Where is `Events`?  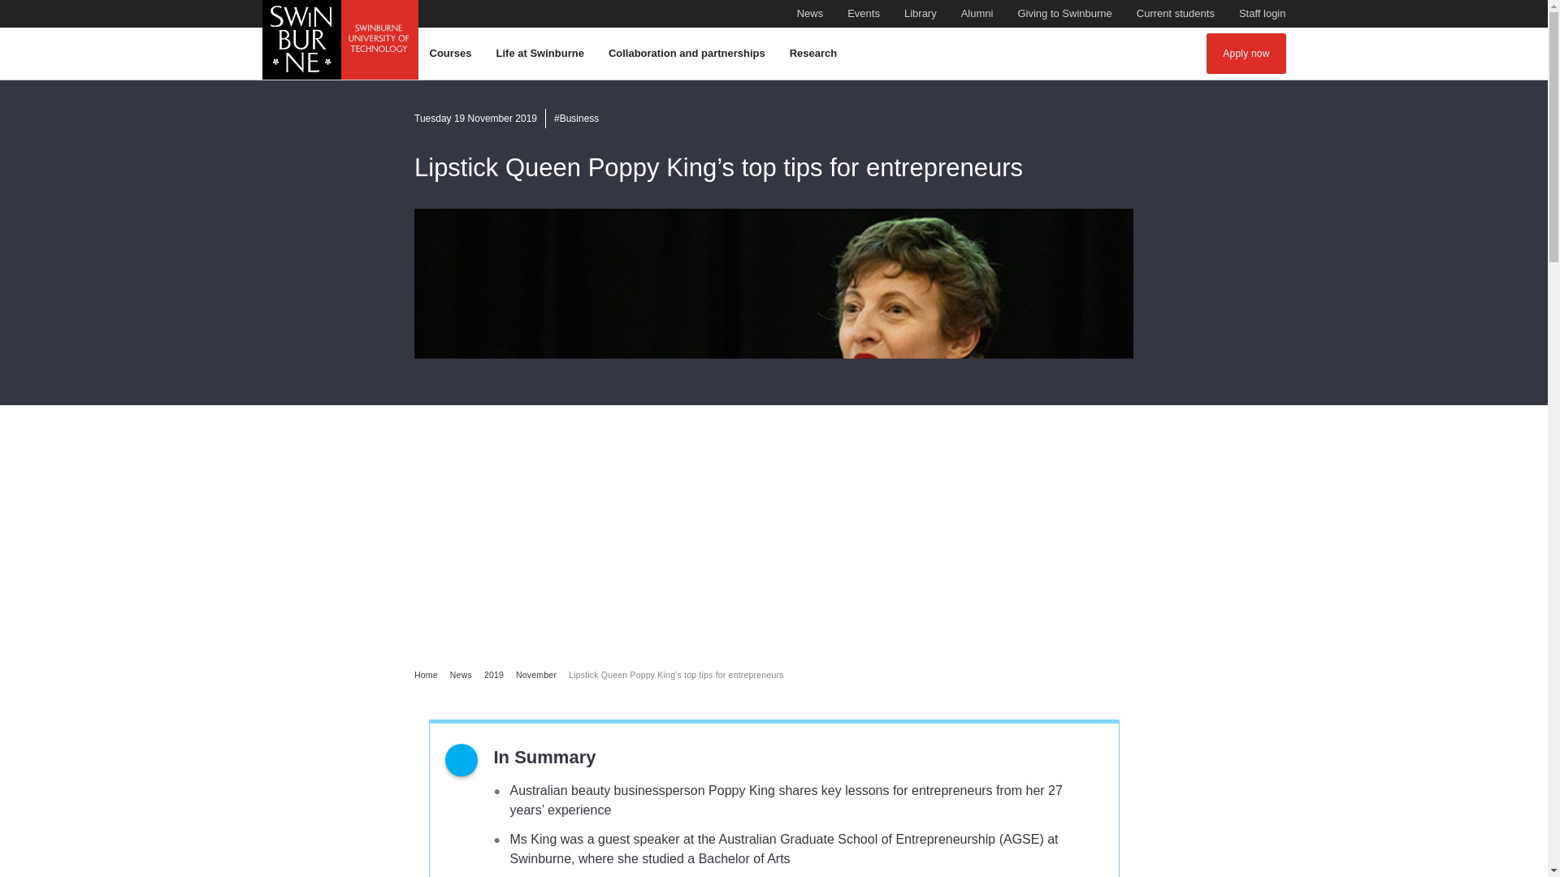 Events is located at coordinates (863, 14).